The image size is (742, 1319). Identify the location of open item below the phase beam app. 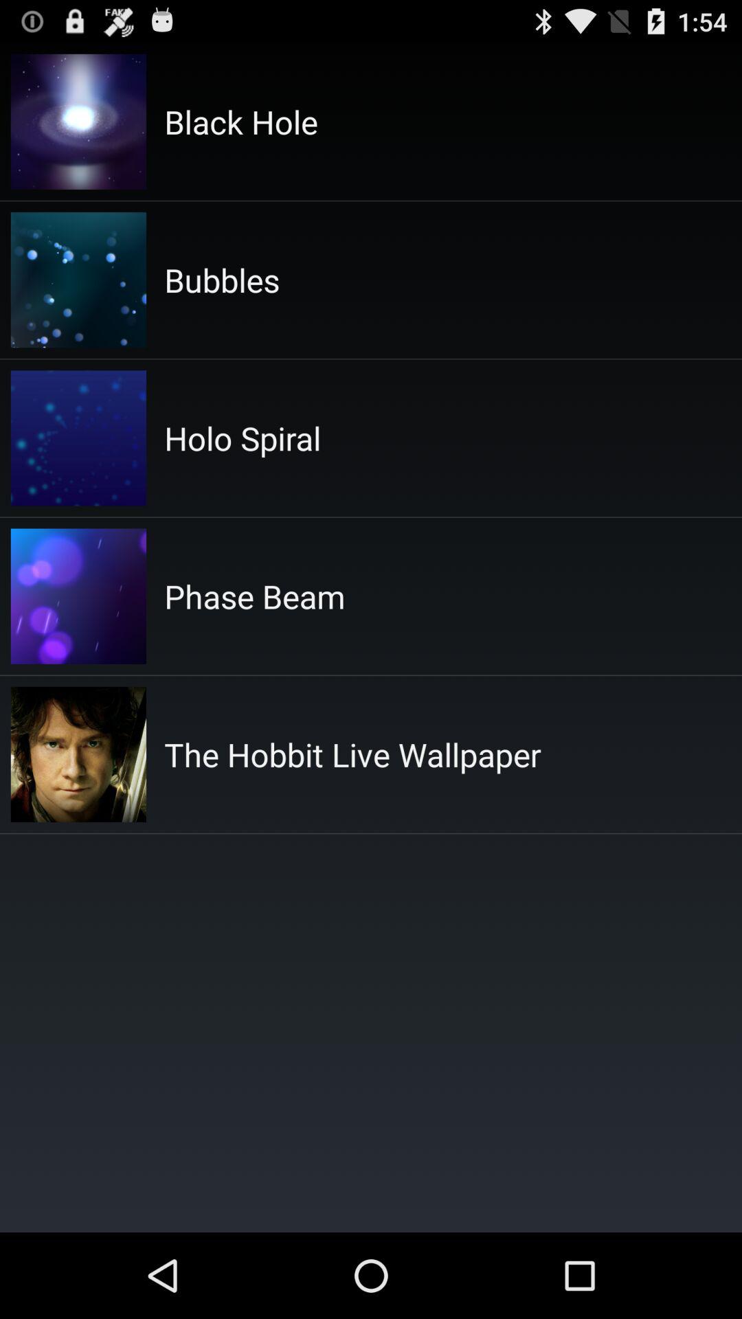
(352, 754).